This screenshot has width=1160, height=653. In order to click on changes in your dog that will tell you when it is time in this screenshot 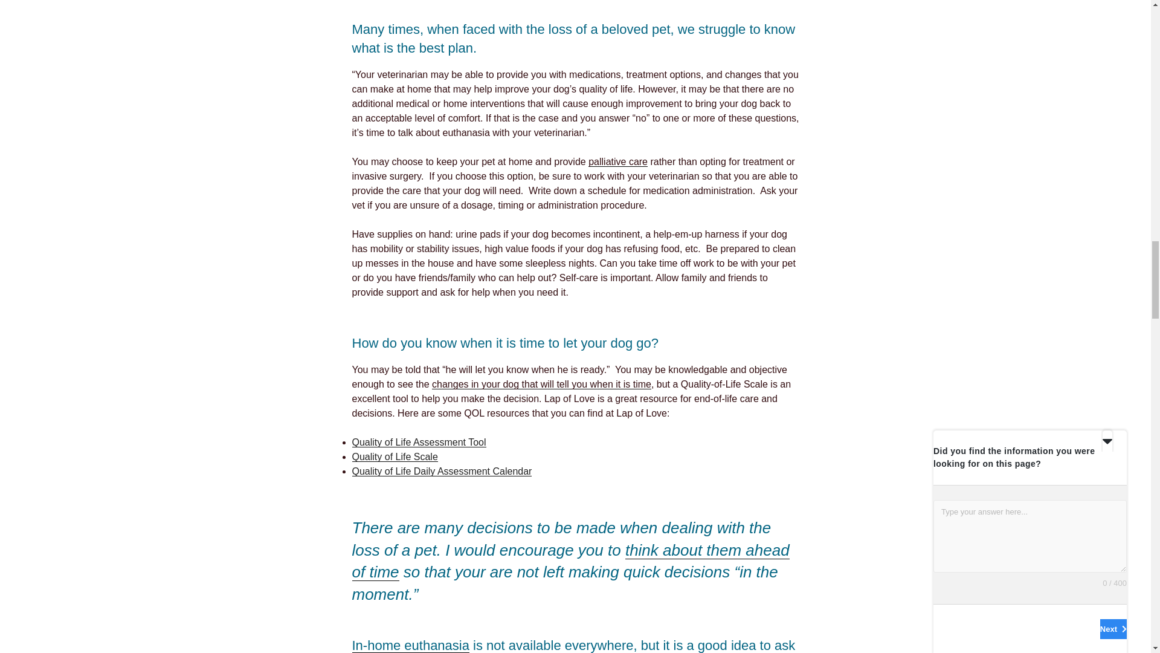, I will do `click(541, 384)`.